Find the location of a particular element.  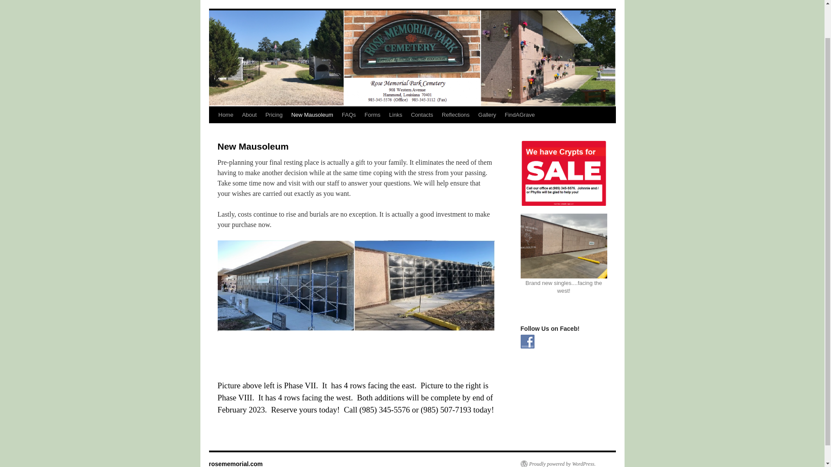

Follow Us on Facebook is located at coordinates (527, 342).